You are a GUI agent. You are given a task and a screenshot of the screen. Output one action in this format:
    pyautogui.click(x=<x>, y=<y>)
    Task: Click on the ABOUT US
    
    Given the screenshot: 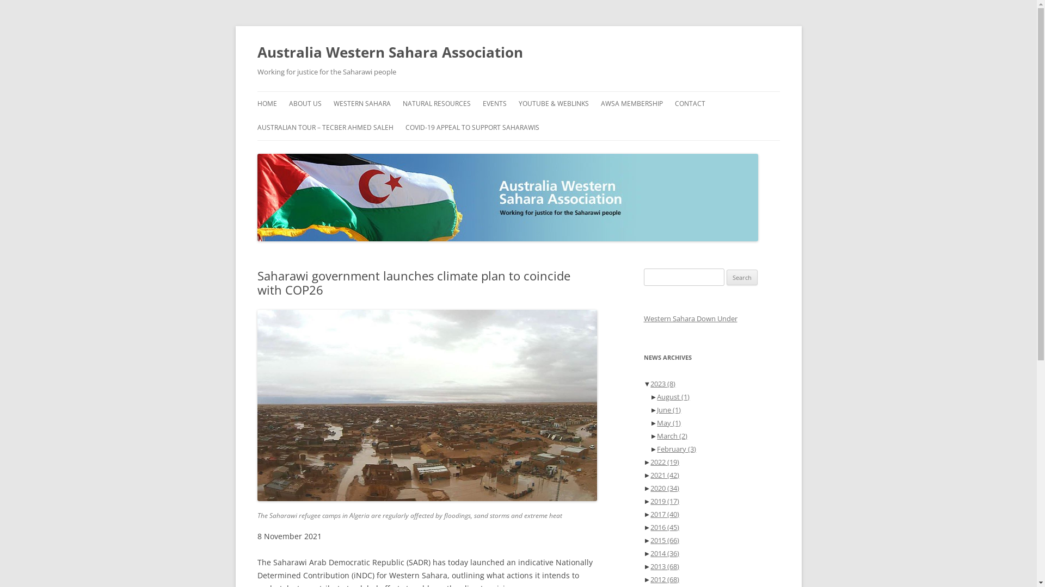 What is the action you would take?
    pyautogui.click(x=305, y=104)
    